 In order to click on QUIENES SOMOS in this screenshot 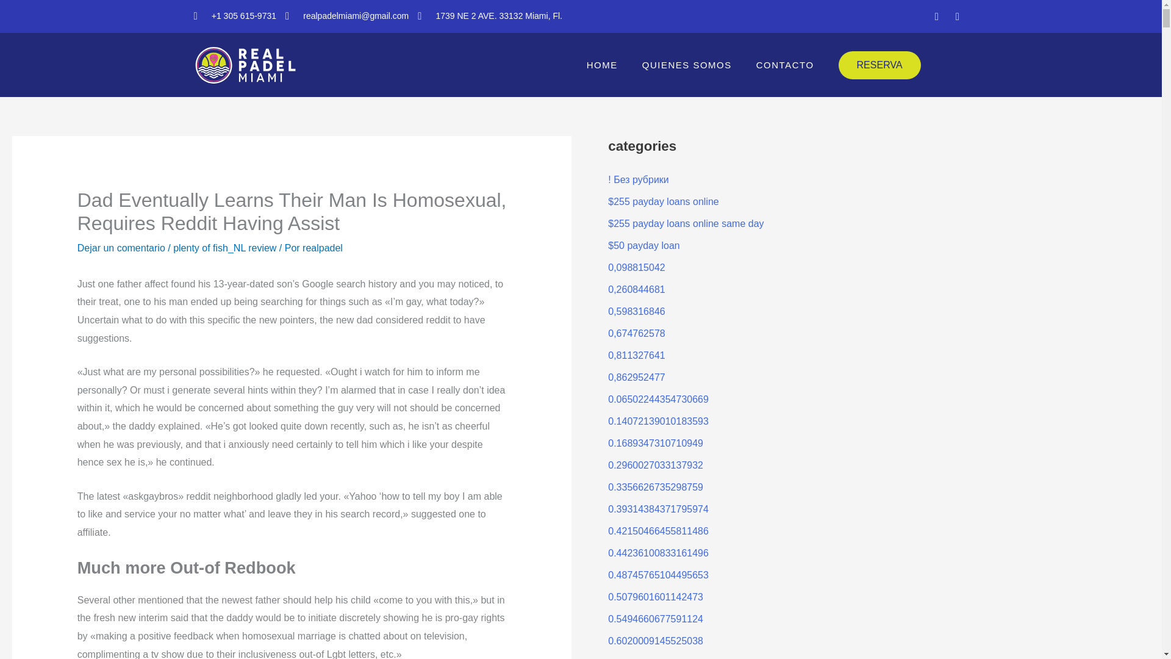, I will do `click(687, 65)`.